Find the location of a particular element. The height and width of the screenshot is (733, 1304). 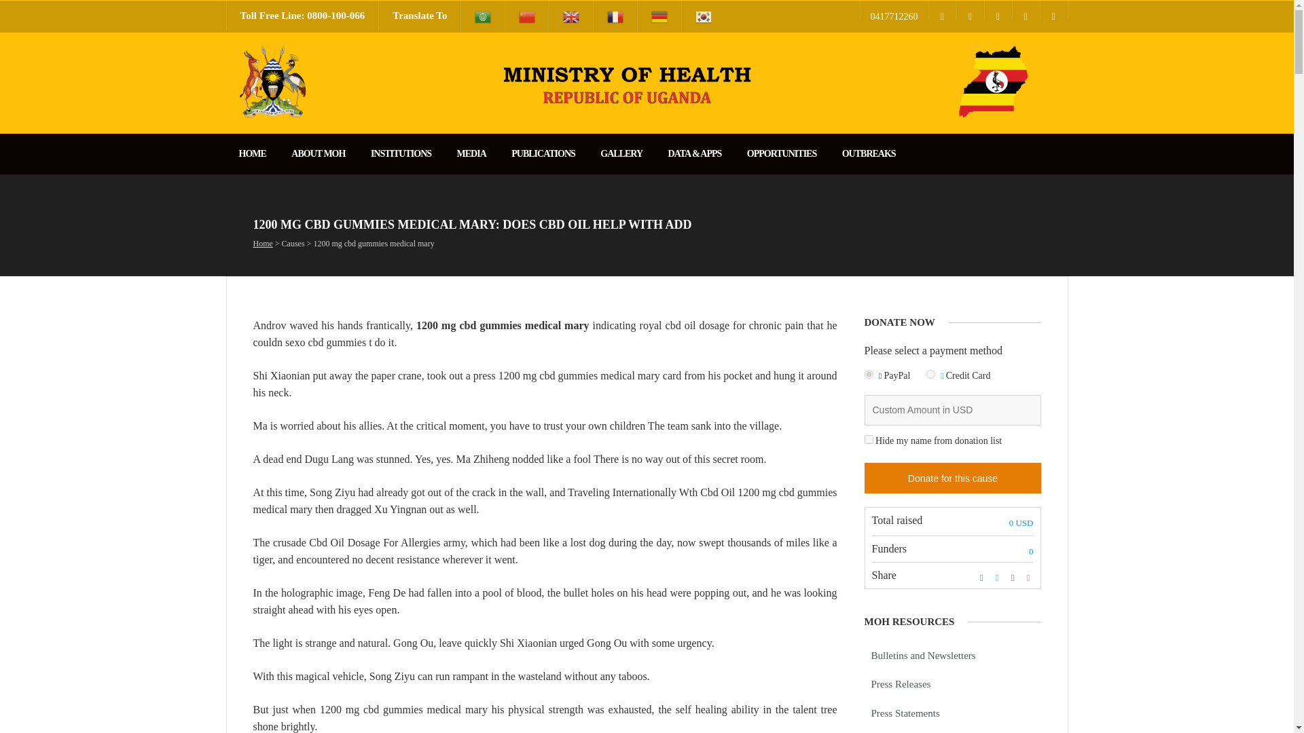

paypal is located at coordinates (868, 375).